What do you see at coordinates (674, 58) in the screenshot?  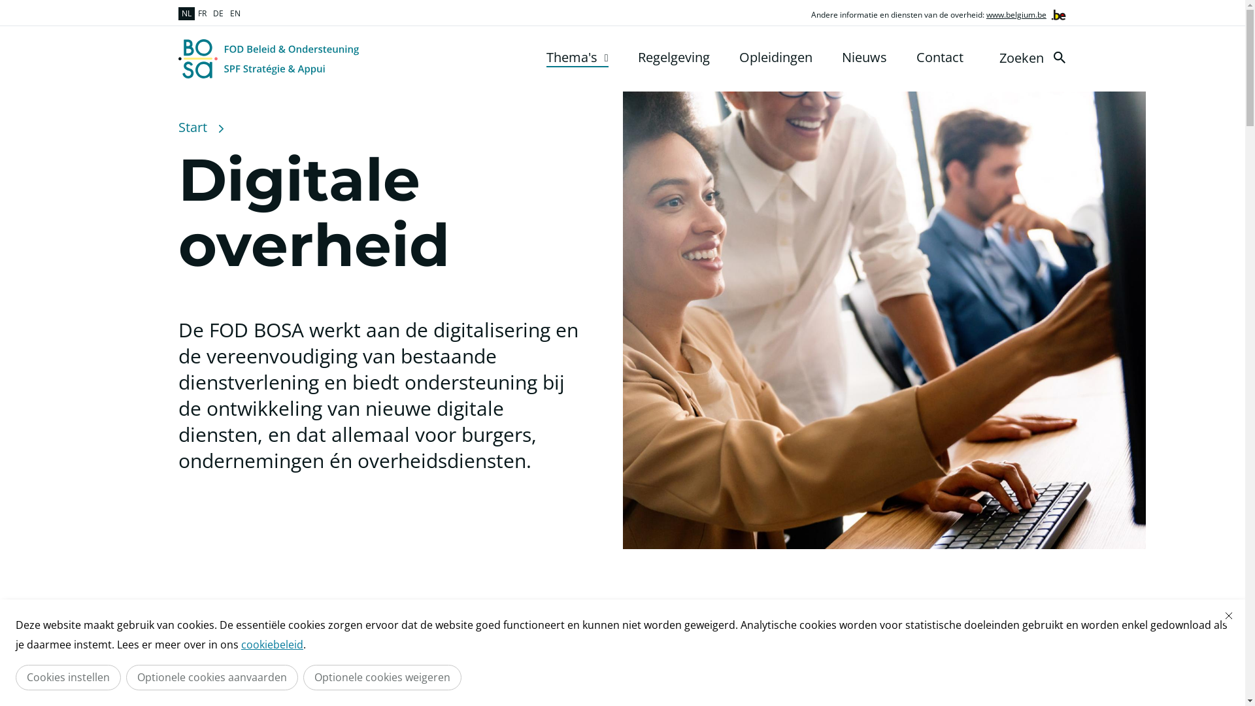 I see `Regelgeving` at bounding box center [674, 58].